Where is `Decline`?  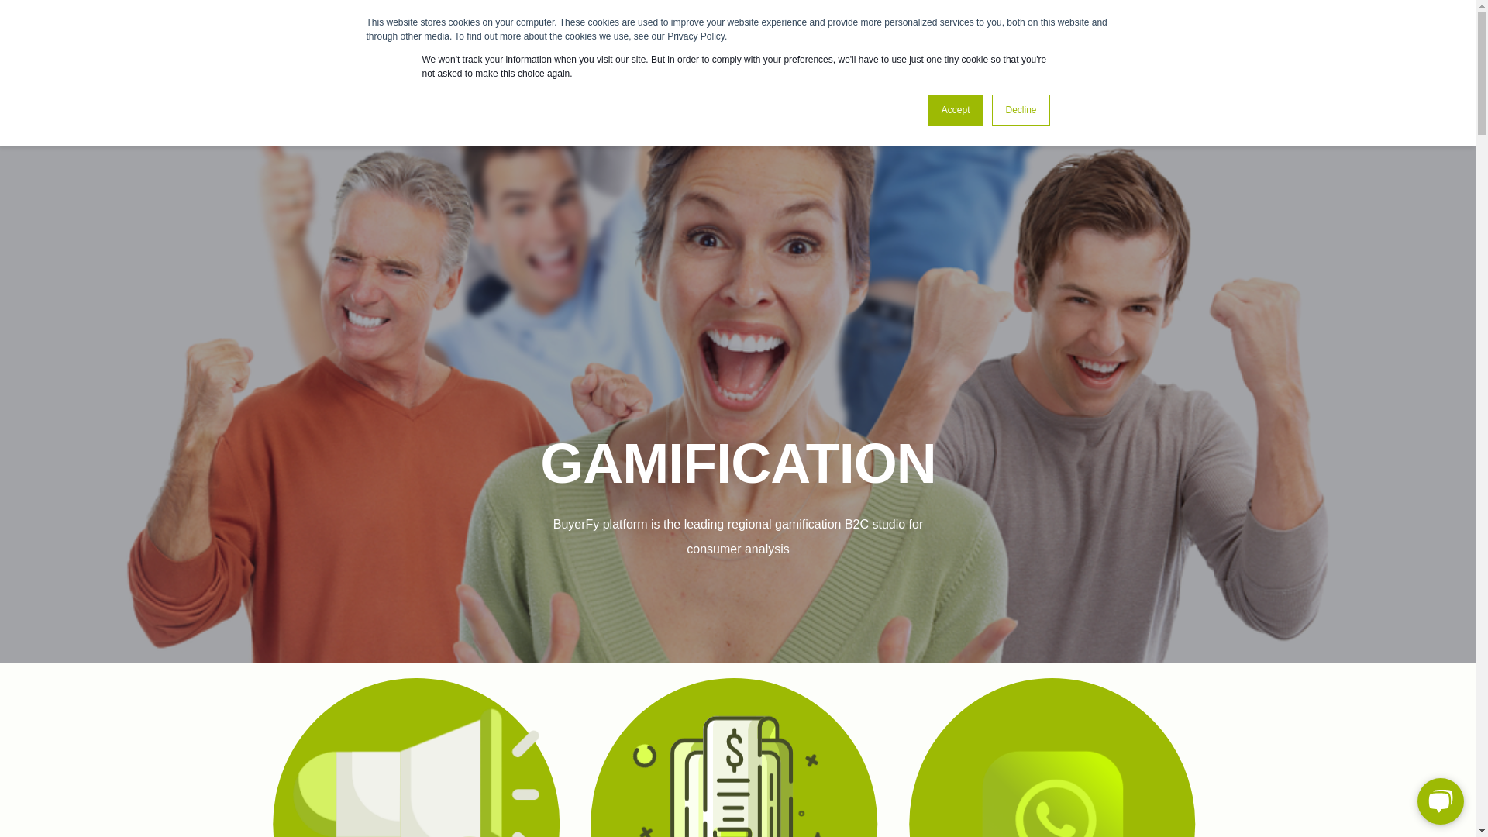 Decline is located at coordinates (1020, 110).